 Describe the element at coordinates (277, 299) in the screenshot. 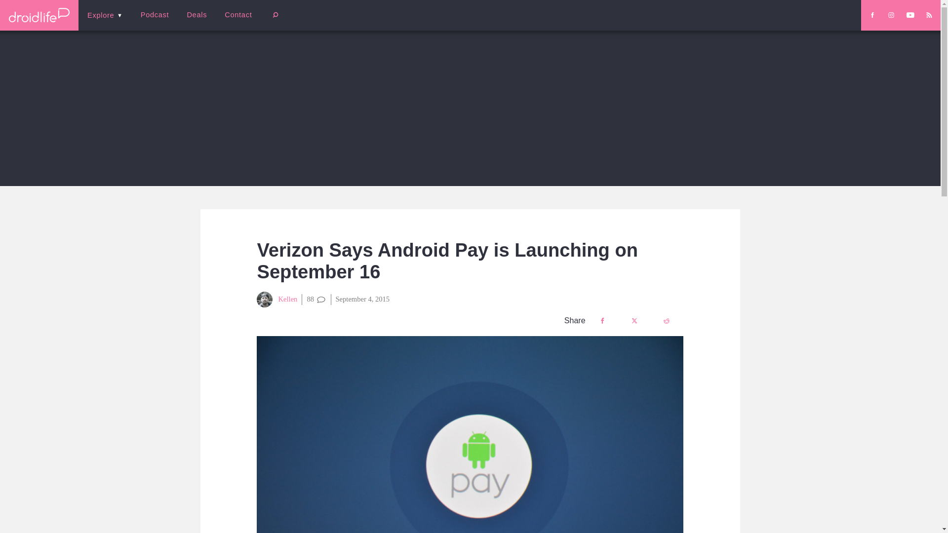

I see `Kellen` at that location.